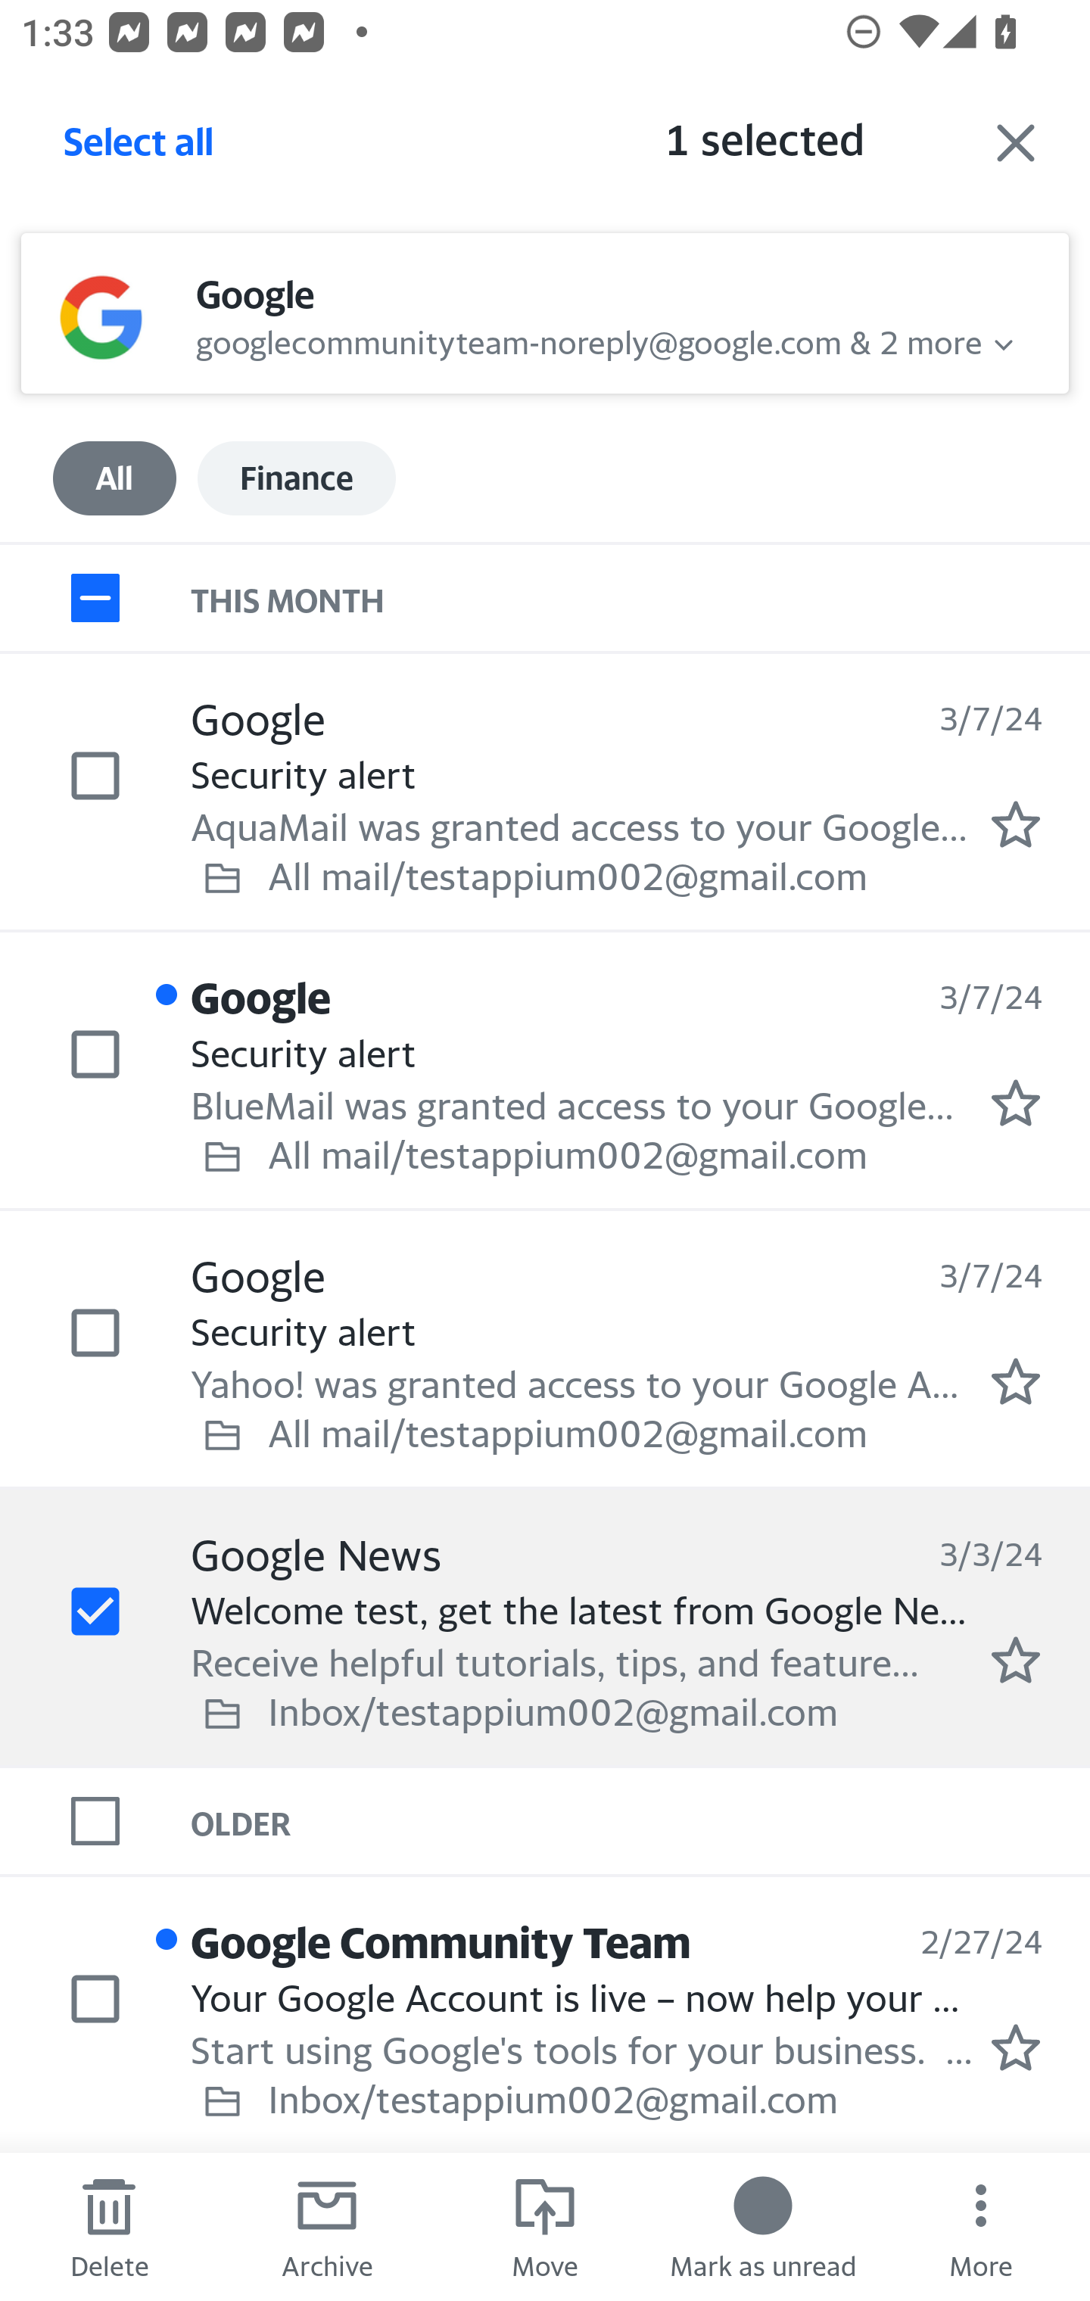 This screenshot has width=1090, height=2301. I want to click on THIS MONTH, so click(640, 596).